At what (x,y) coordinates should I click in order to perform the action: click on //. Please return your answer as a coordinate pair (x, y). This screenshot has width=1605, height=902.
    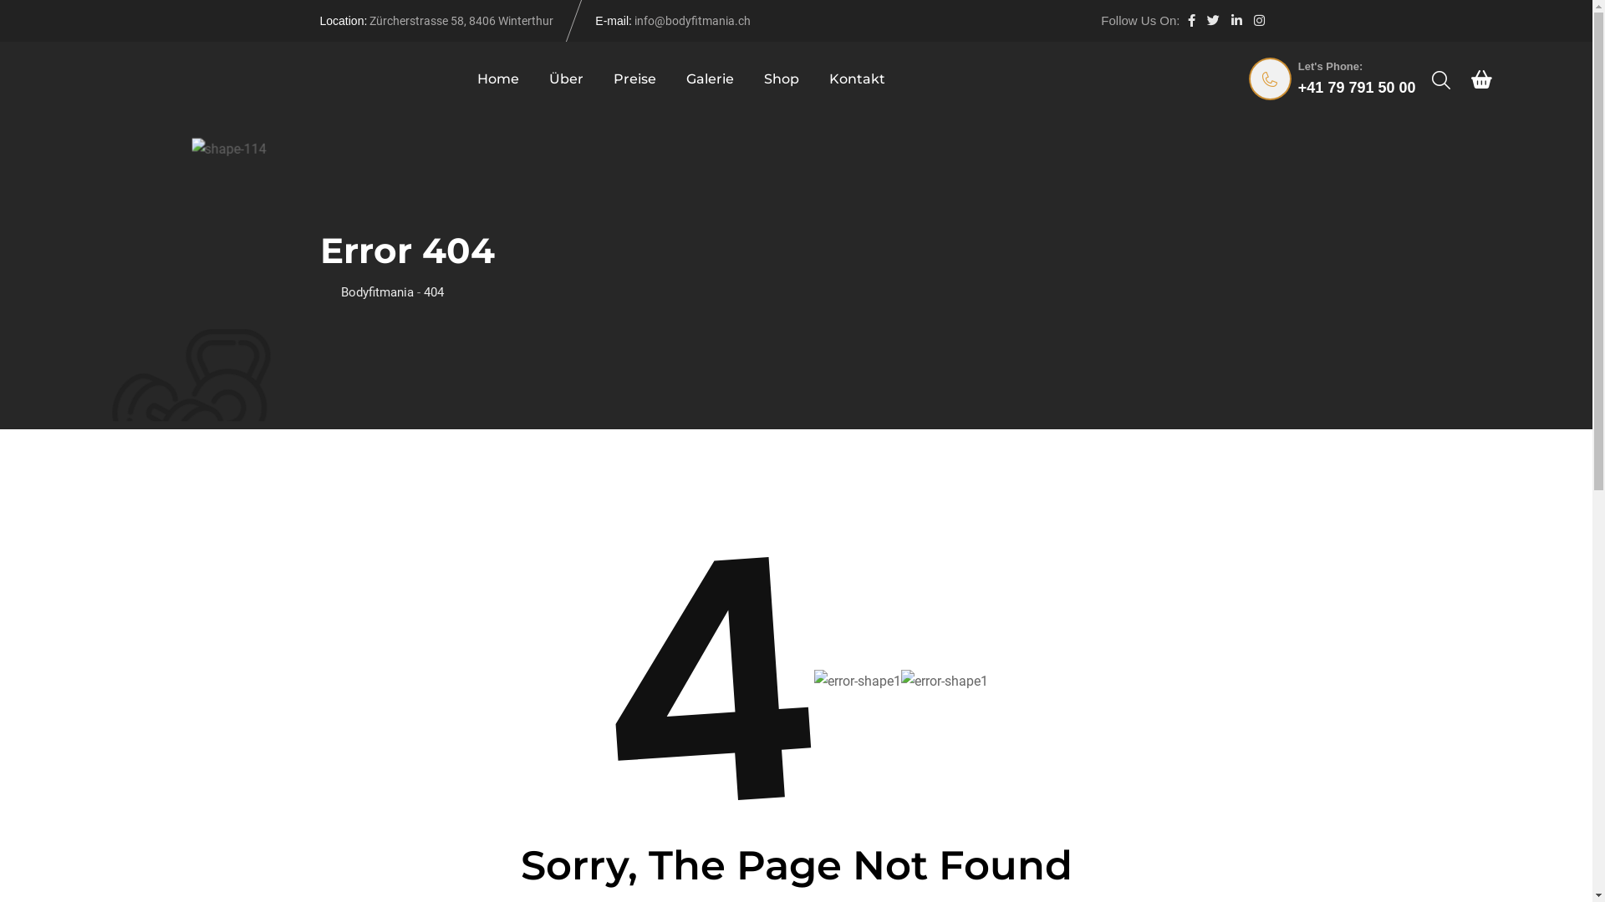
    Looking at the image, I should click on (1199, 850).